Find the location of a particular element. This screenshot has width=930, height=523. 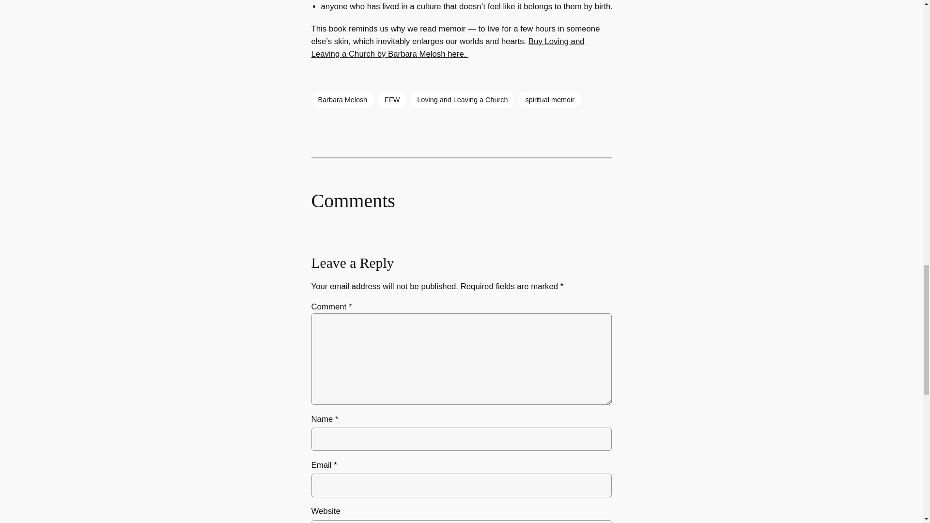

FFW is located at coordinates (392, 100).